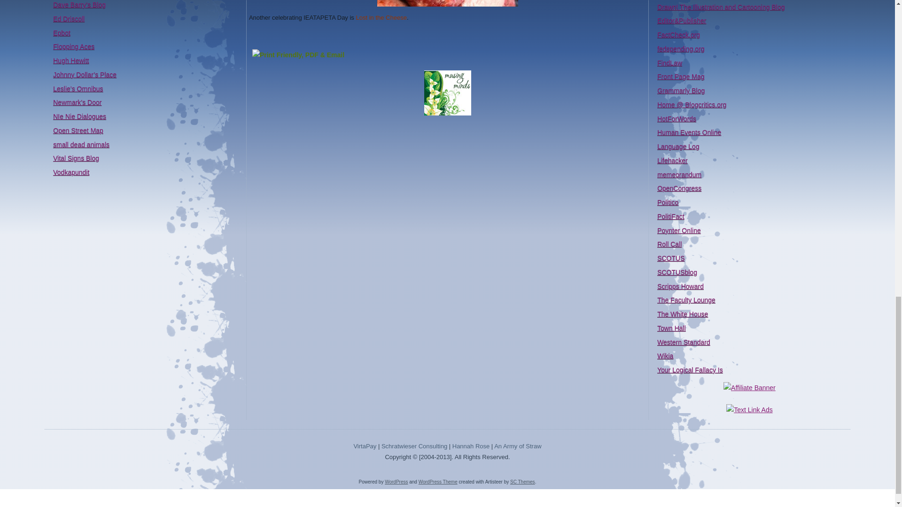  I want to click on Hugh Hewitt, so click(70, 60).